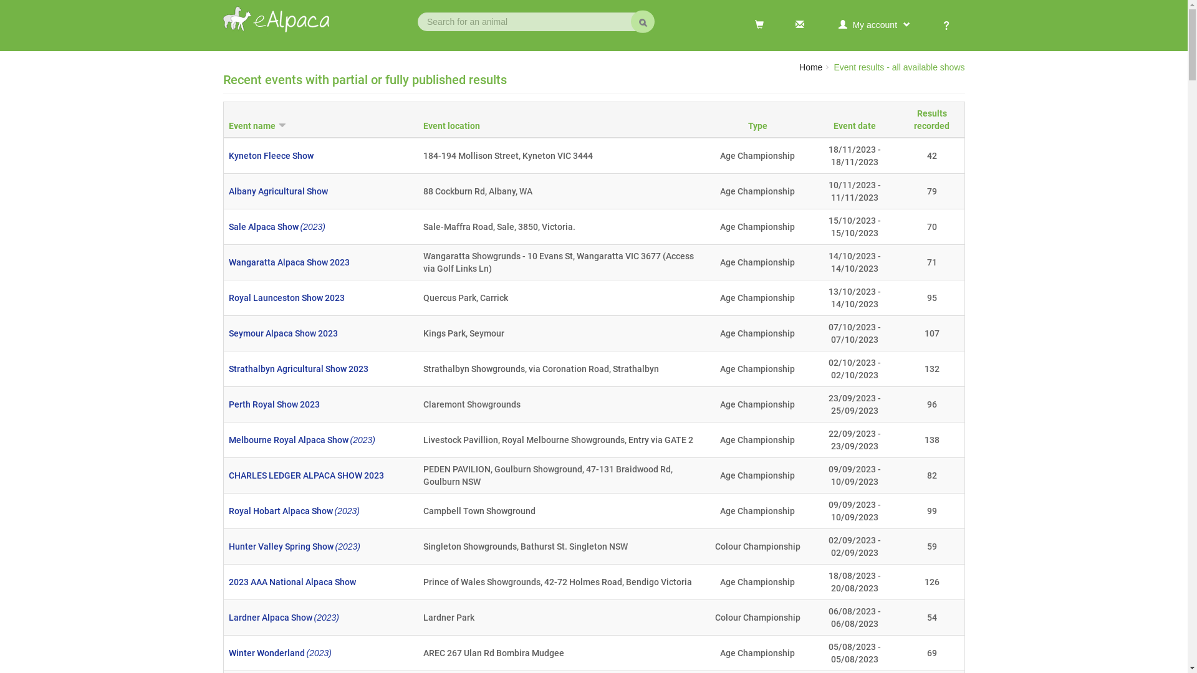 This screenshot has height=673, width=1197. What do you see at coordinates (302, 440) in the screenshot?
I see `Melbourne Royal Alpaca Show (2023)` at bounding box center [302, 440].